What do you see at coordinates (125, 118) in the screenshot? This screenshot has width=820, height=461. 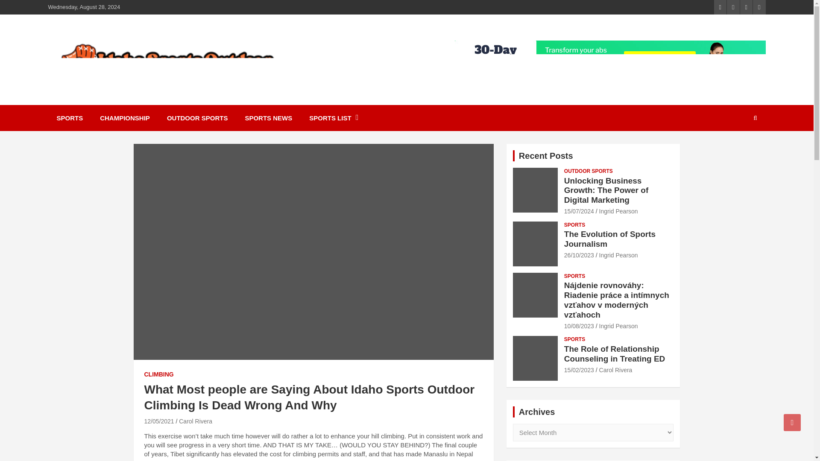 I see `CHAMPIONSHIP` at bounding box center [125, 118].